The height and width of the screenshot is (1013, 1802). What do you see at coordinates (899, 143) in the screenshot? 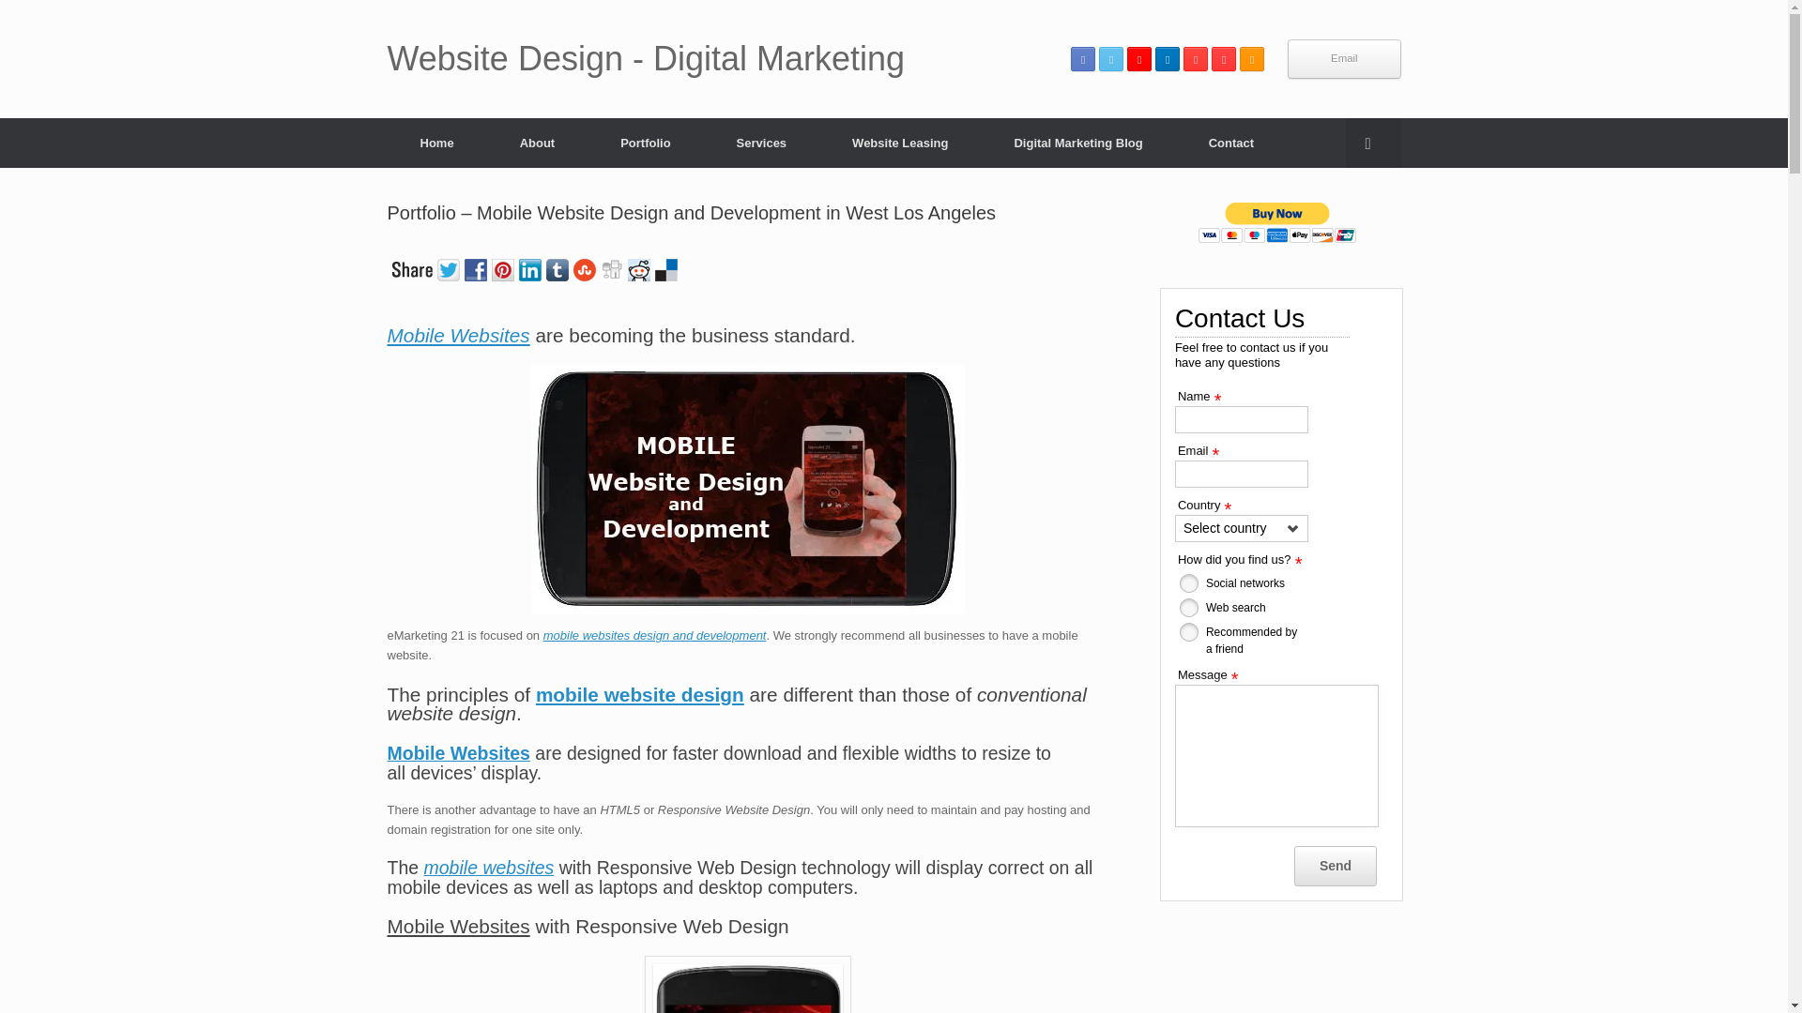
I see `Website Leasing` at bounding box center [899, 143].